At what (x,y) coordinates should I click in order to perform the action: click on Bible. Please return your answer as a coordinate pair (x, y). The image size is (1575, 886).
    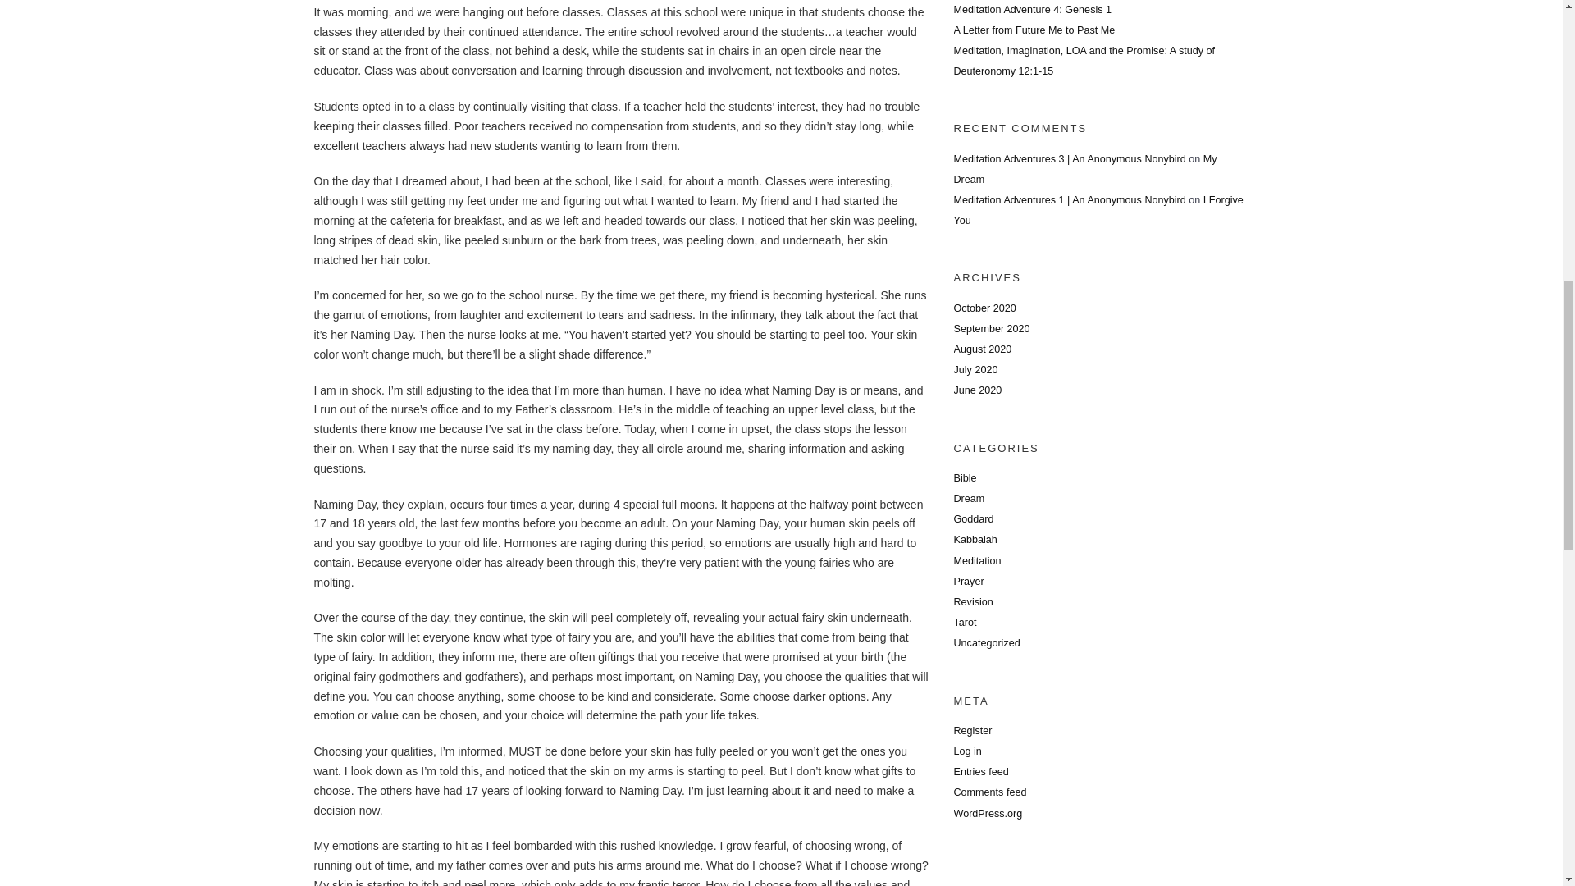
    Looking at the image, I should click on (965, 477).